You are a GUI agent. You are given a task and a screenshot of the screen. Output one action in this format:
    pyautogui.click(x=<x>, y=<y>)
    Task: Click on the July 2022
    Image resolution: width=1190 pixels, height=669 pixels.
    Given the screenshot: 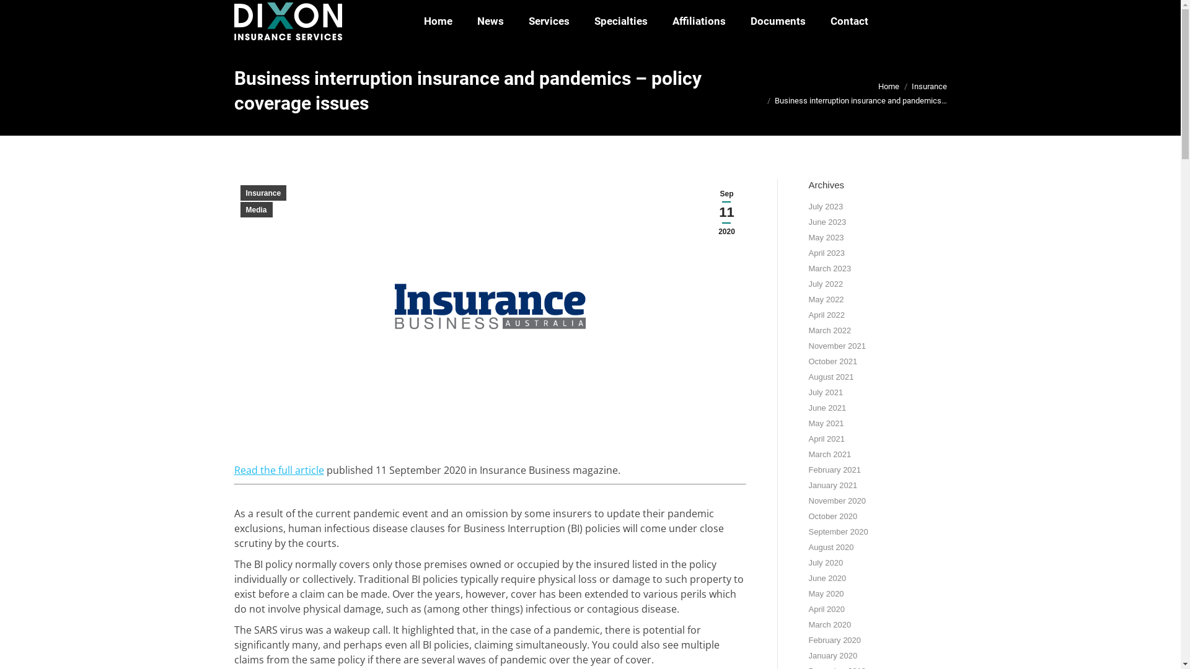 What is the action you would take?
    pyautogui.click(x=826, y=284)
    